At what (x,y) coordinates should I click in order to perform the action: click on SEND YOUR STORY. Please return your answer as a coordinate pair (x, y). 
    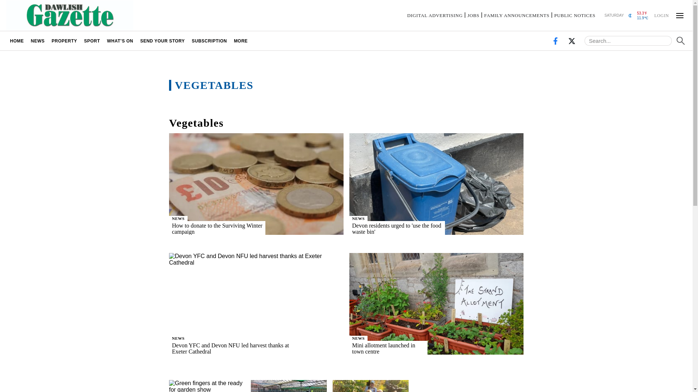
    Looking at the image, I should click on (163, 41).